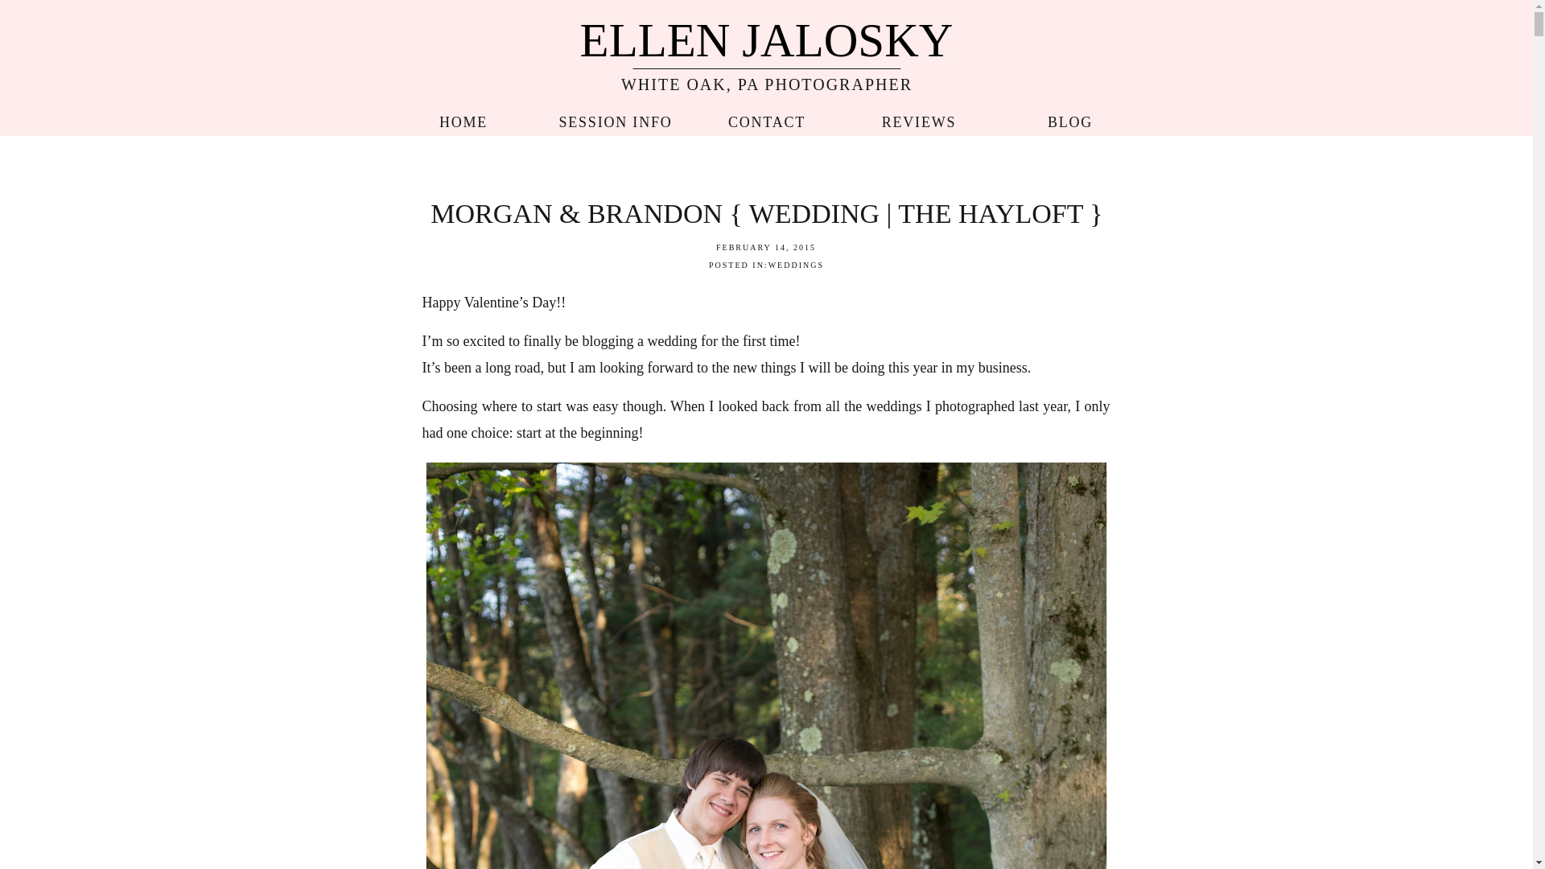 This screenshot has width=1545, height=869. Describe the element at coordinates (767, 117) in the screenshot. I see `CONTACT` at that location.